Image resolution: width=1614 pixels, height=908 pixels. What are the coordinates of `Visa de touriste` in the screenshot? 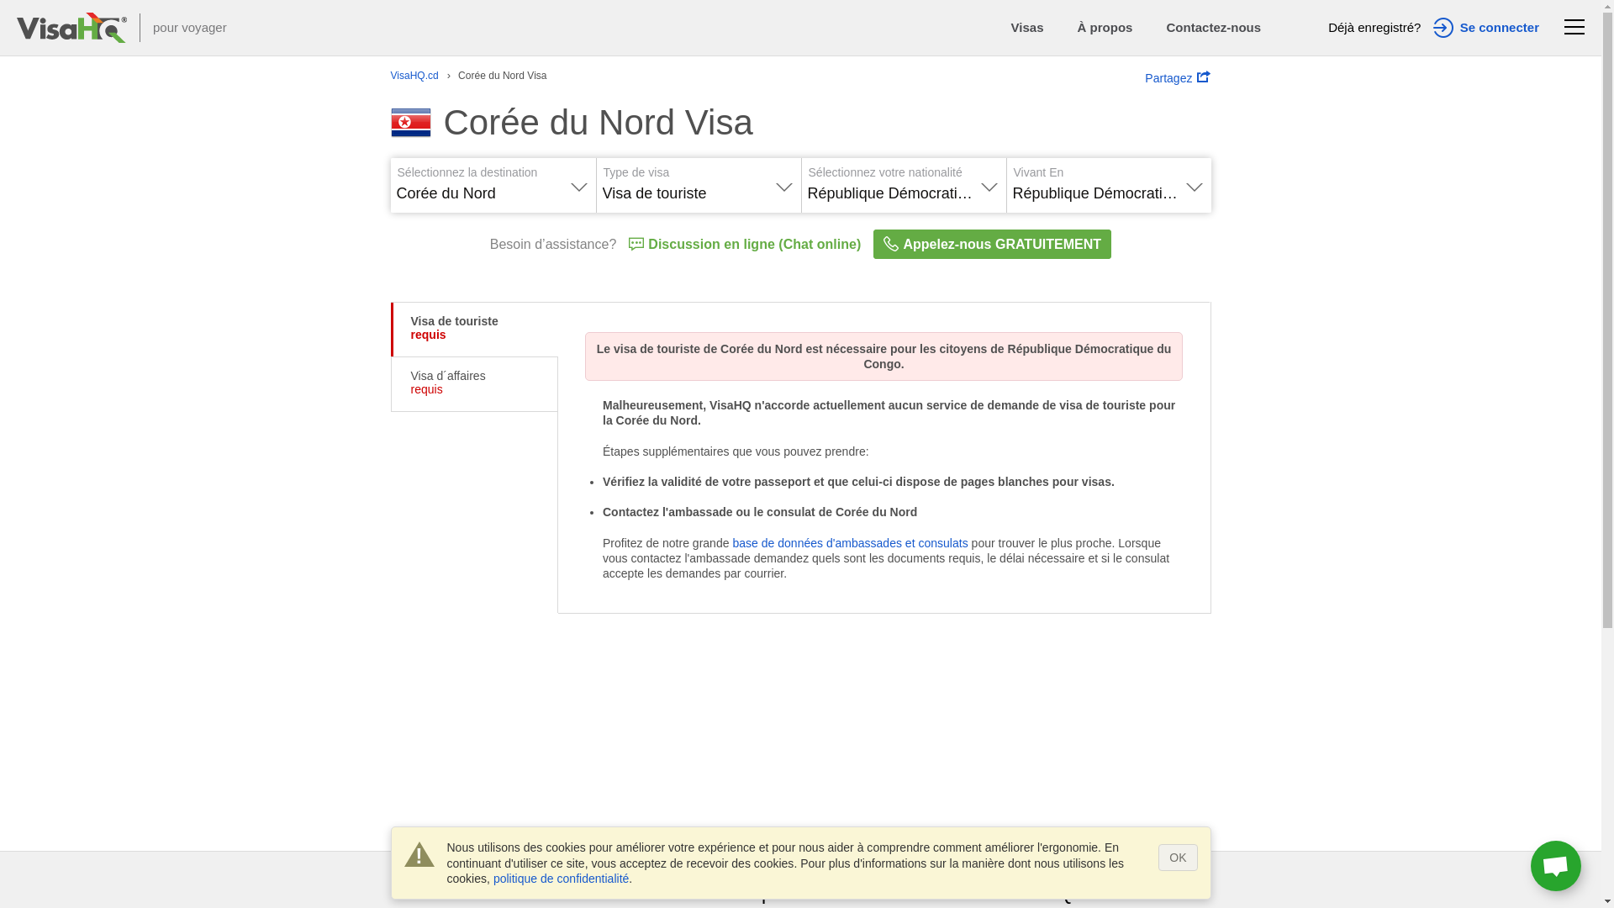 It's located at (698, 187).